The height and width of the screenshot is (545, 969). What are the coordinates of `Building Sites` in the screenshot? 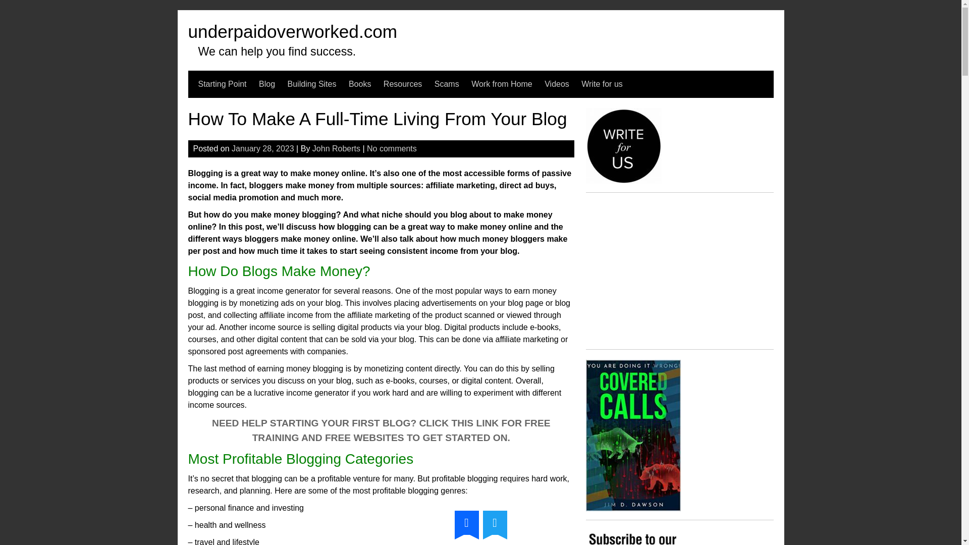 It's located at (312, 84).